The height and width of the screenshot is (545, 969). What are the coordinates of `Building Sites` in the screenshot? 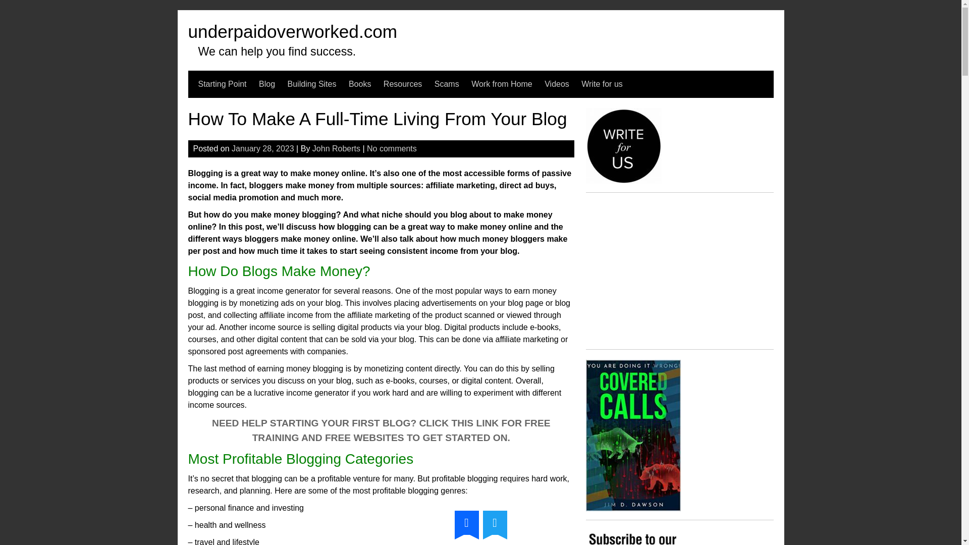 It's located at (312, 84).